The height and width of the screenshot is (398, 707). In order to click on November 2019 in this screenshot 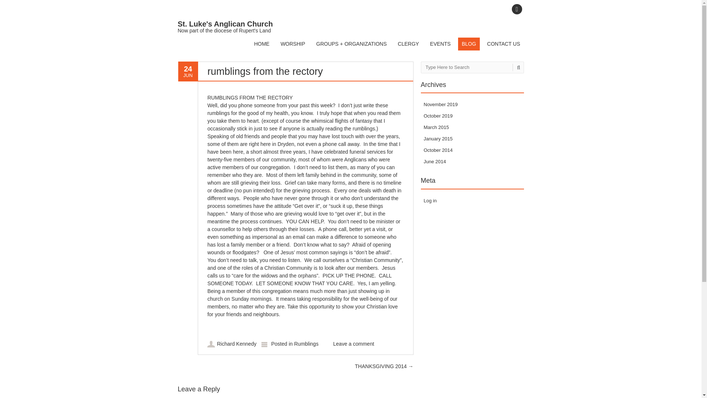, I will do `click(440, 104)`.